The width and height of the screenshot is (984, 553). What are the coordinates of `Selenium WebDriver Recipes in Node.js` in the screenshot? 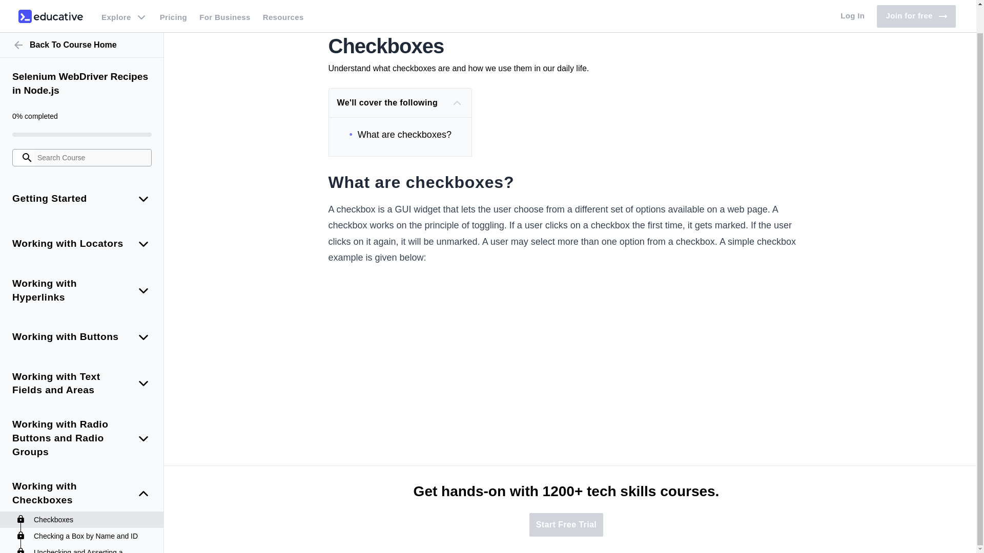 It's located at (82, 56).